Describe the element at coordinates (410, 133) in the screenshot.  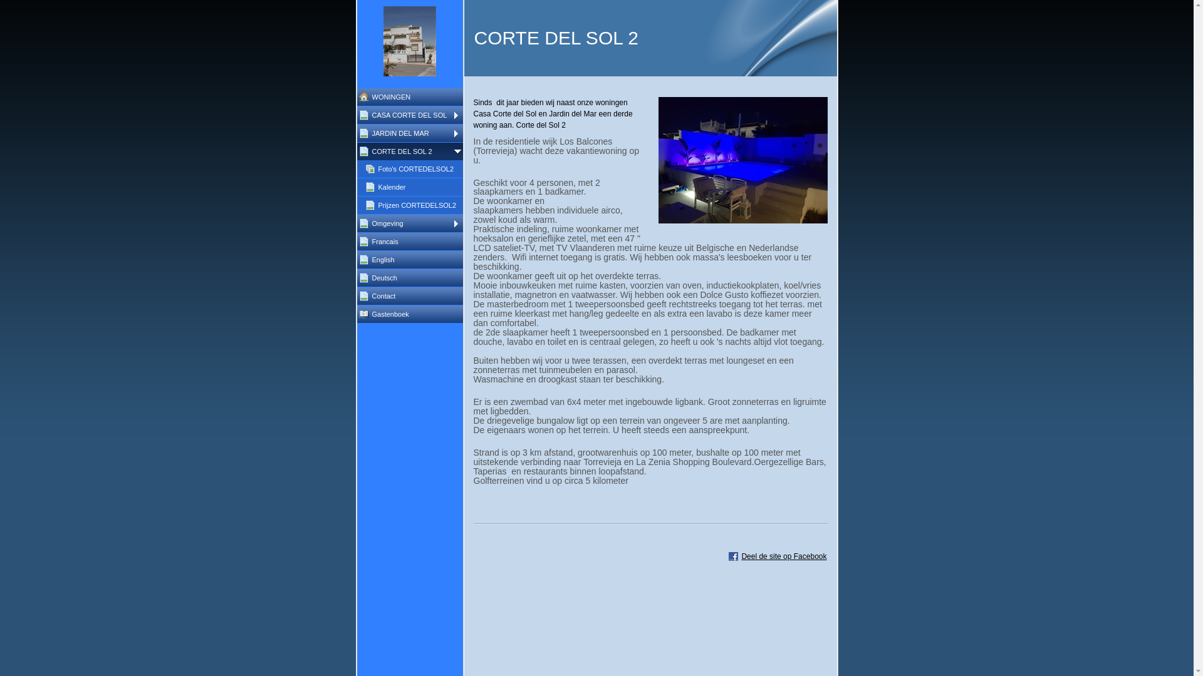
I see `JARDIN DEL MAR` at that location.